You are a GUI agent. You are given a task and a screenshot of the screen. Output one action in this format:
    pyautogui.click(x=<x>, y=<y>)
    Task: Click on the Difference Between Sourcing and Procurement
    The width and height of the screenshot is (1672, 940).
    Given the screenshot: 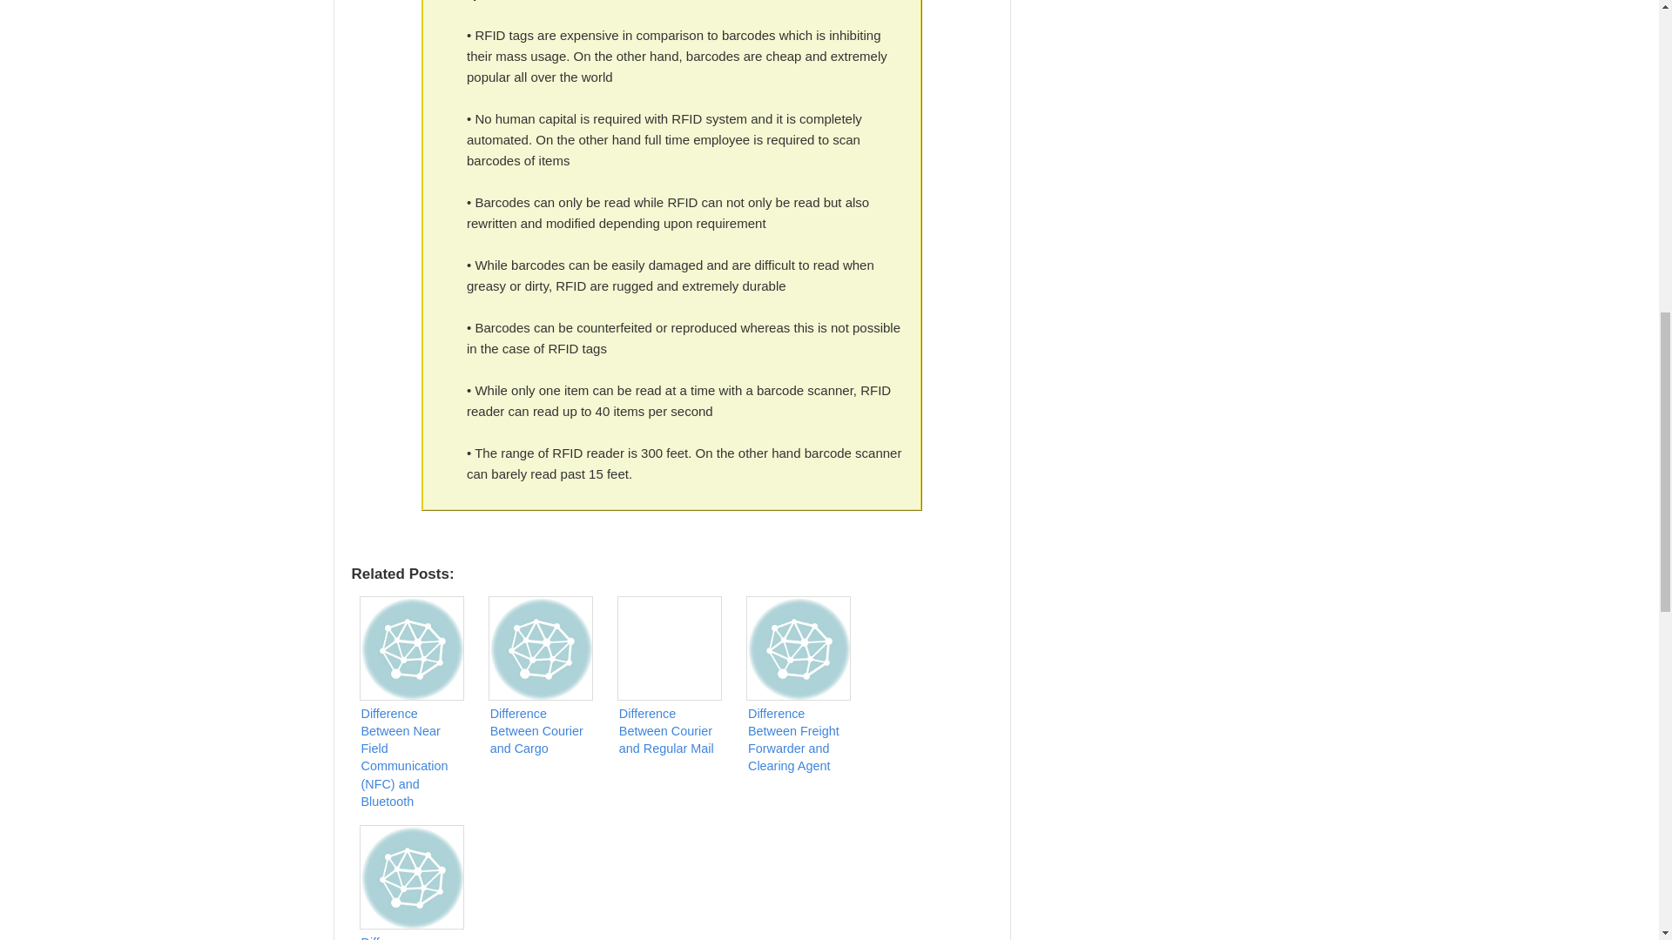 What is the action you would take?
    pyautogui.click(x=415, y=880)
    